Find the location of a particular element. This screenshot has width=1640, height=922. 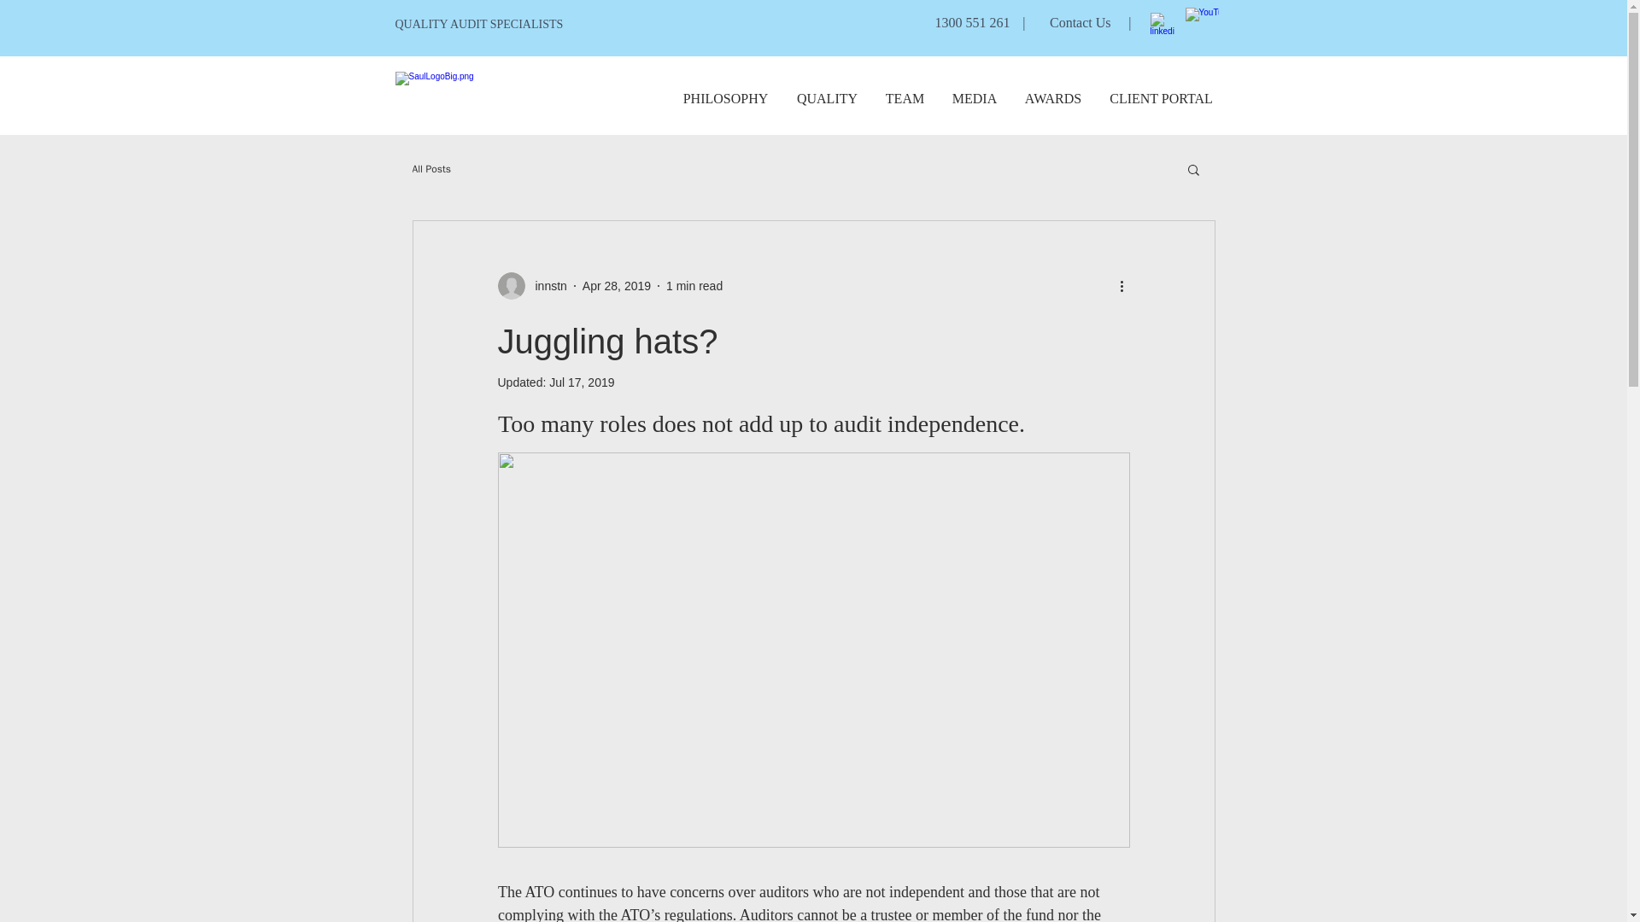

PHILOSOPHY is located at coordinates (724, 98).